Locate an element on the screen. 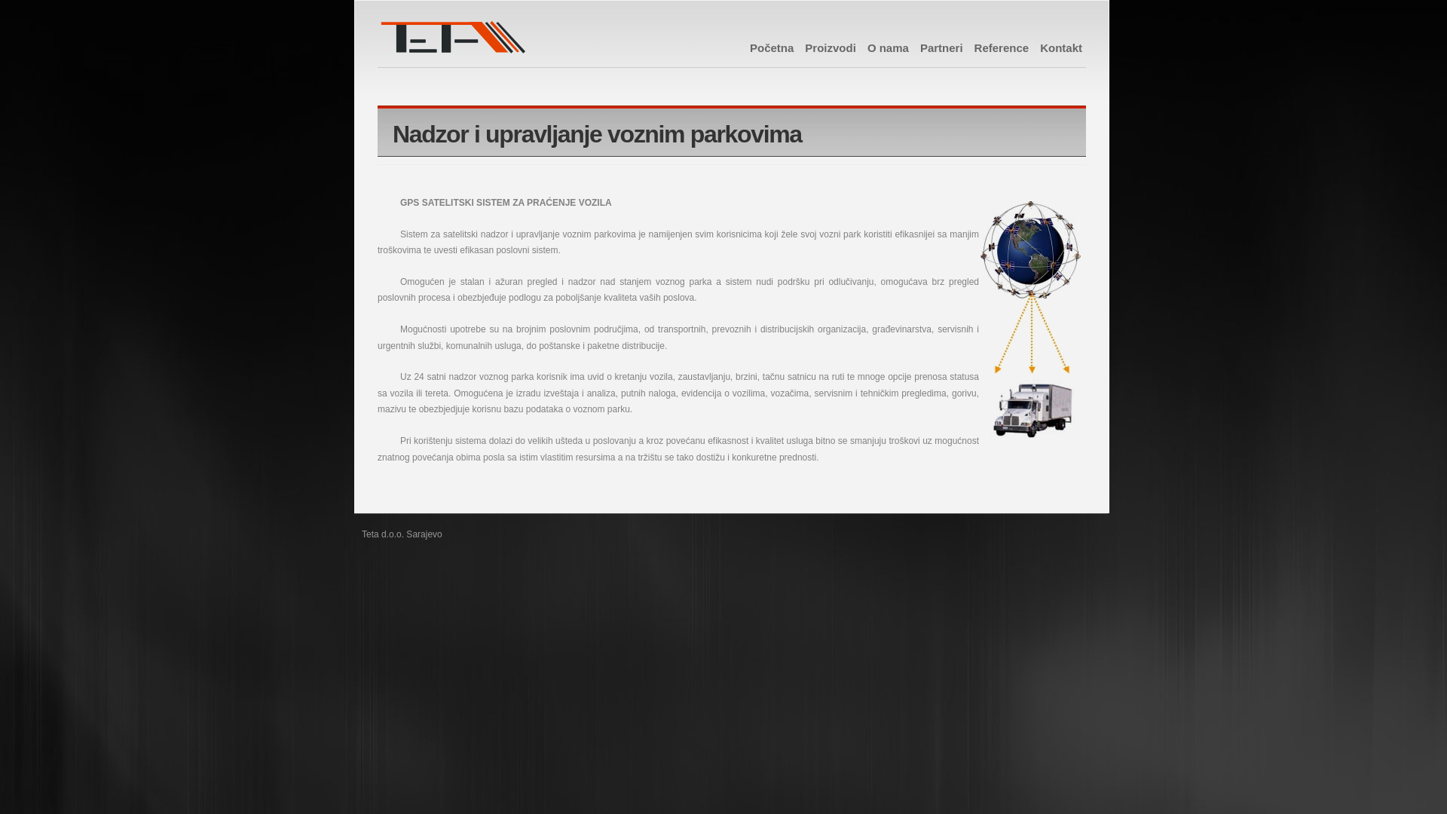 This screenshot has height=814, width=1447. Kontakt is located at coordinates (1061, 48).